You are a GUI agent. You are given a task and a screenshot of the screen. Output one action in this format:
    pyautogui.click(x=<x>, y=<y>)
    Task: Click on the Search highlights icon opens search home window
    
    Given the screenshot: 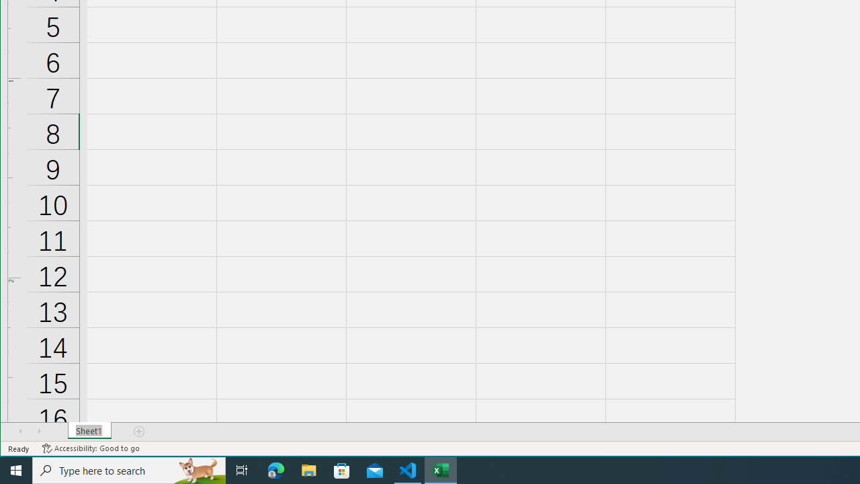 What is the action you would take?
    pyautogui.click(x=199, y=471)
    